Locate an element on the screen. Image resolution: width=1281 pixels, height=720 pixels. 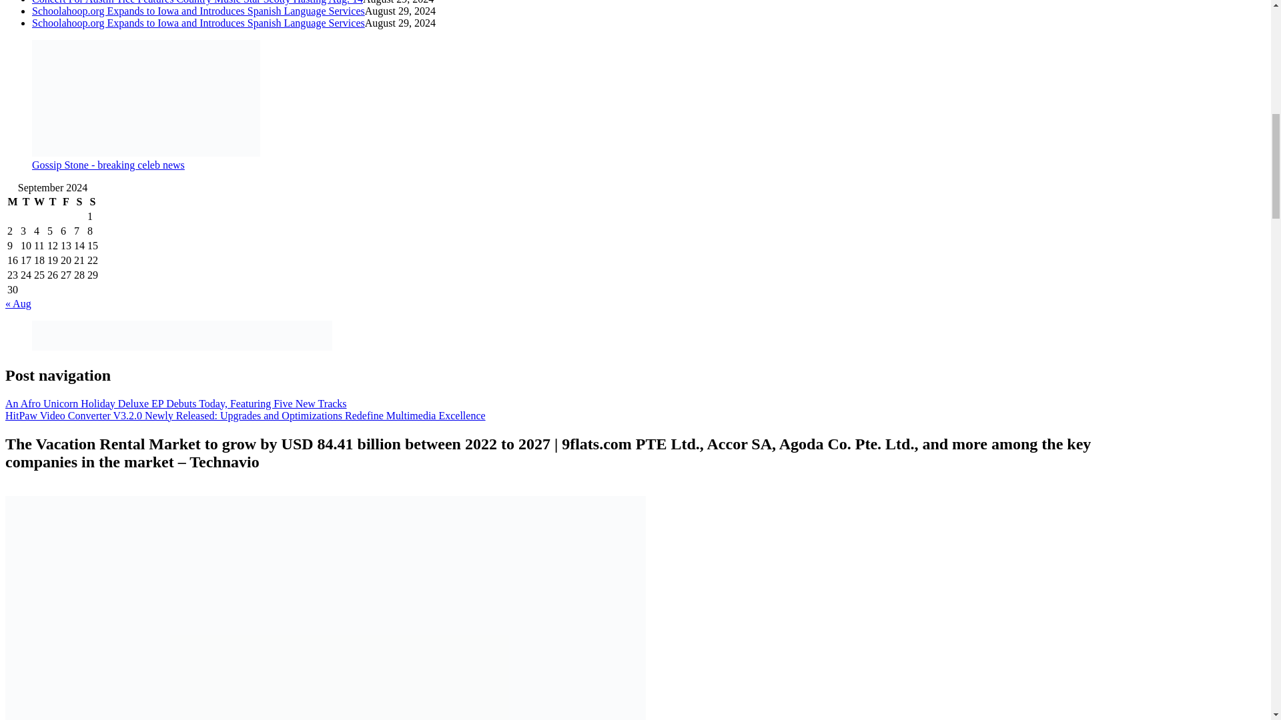
Saturday is located at coordinates (79, 201).